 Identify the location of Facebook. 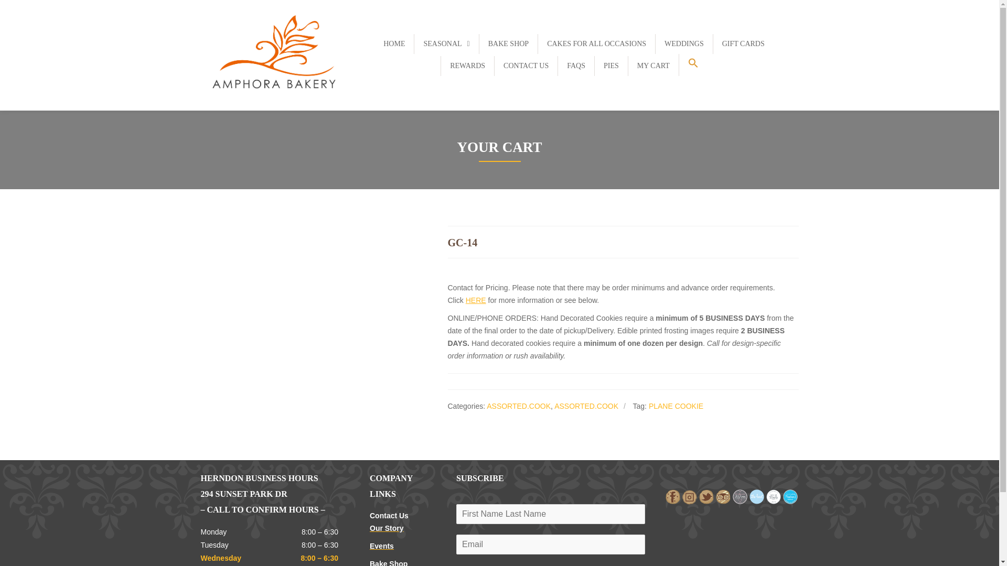
(672, 496).